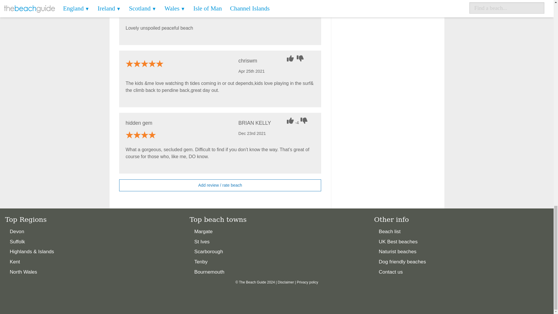  What do you see at coordinates (301, 58) in the screenshot?
I see `Vote down` at bounding box center [301, 58].